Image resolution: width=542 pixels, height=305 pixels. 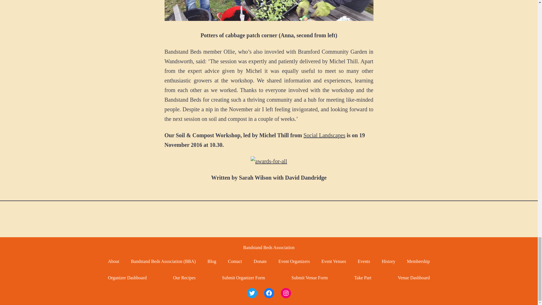 What do you see at coordinates (127, 278) in the screenshot?
I see `Organizer Dashboard` at bounding box center [127, 278].